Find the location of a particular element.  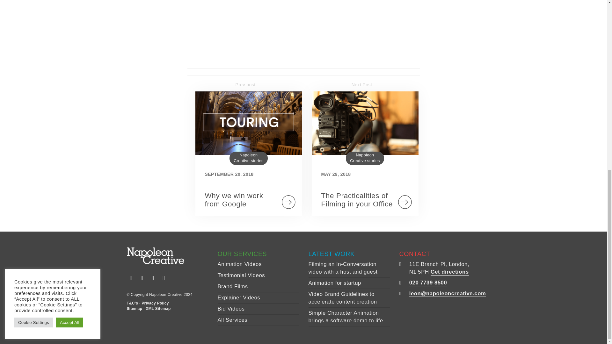

Services is located at coordinates (232, 320).